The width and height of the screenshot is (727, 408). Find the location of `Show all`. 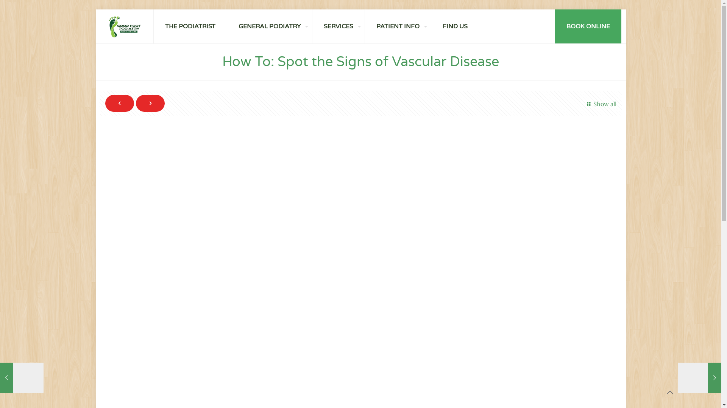

Show all is located at coordinates (601, 104).